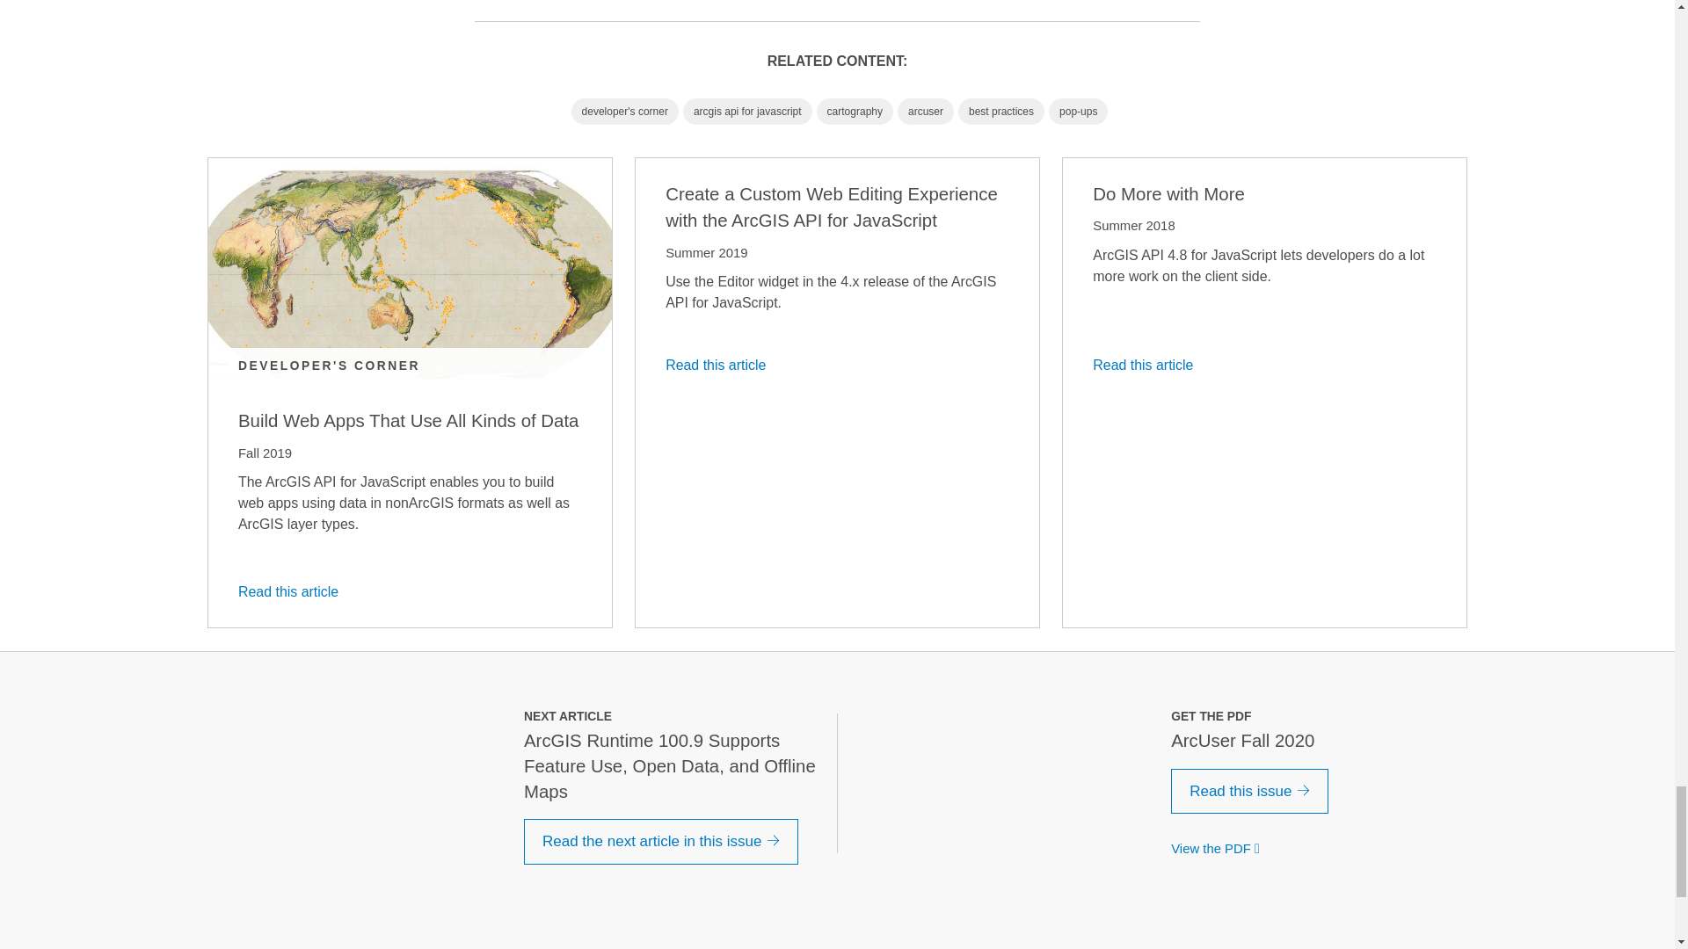 The image size is (1688, 949). I want to click on arcgis api for javascript, so click(747, 111).